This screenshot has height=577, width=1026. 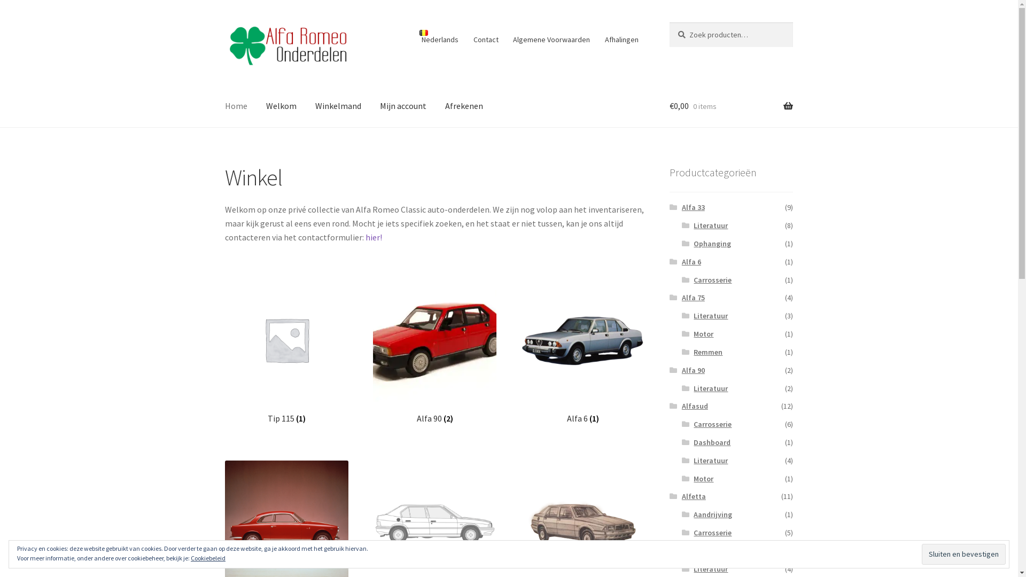 What do you see at coordinates (713, 533) in the screenshot?
I see `Carrosserie` at bounding box center [713, 533].